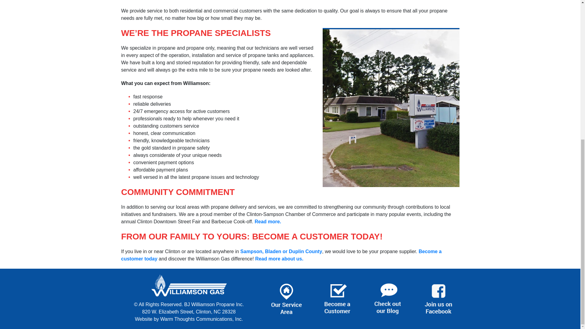  Describe the element at coordinates (279, 259) in the screenshot. I see `history` at that location.